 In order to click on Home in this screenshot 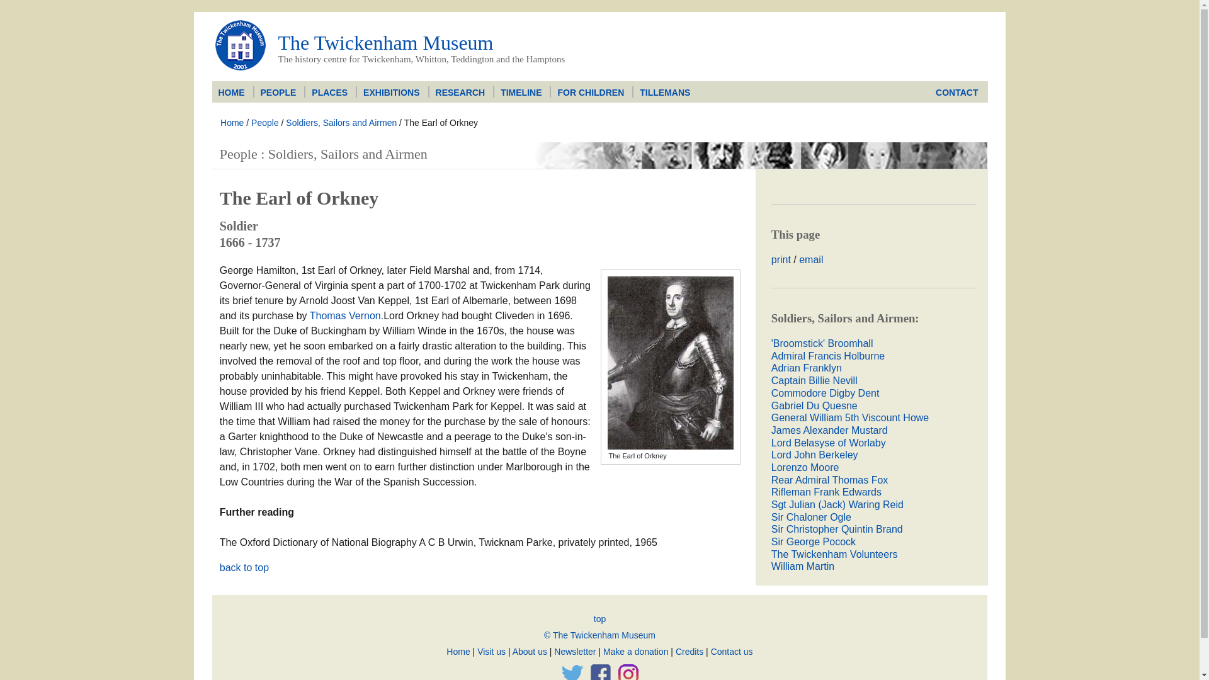, I will do `click(232, 122)`.